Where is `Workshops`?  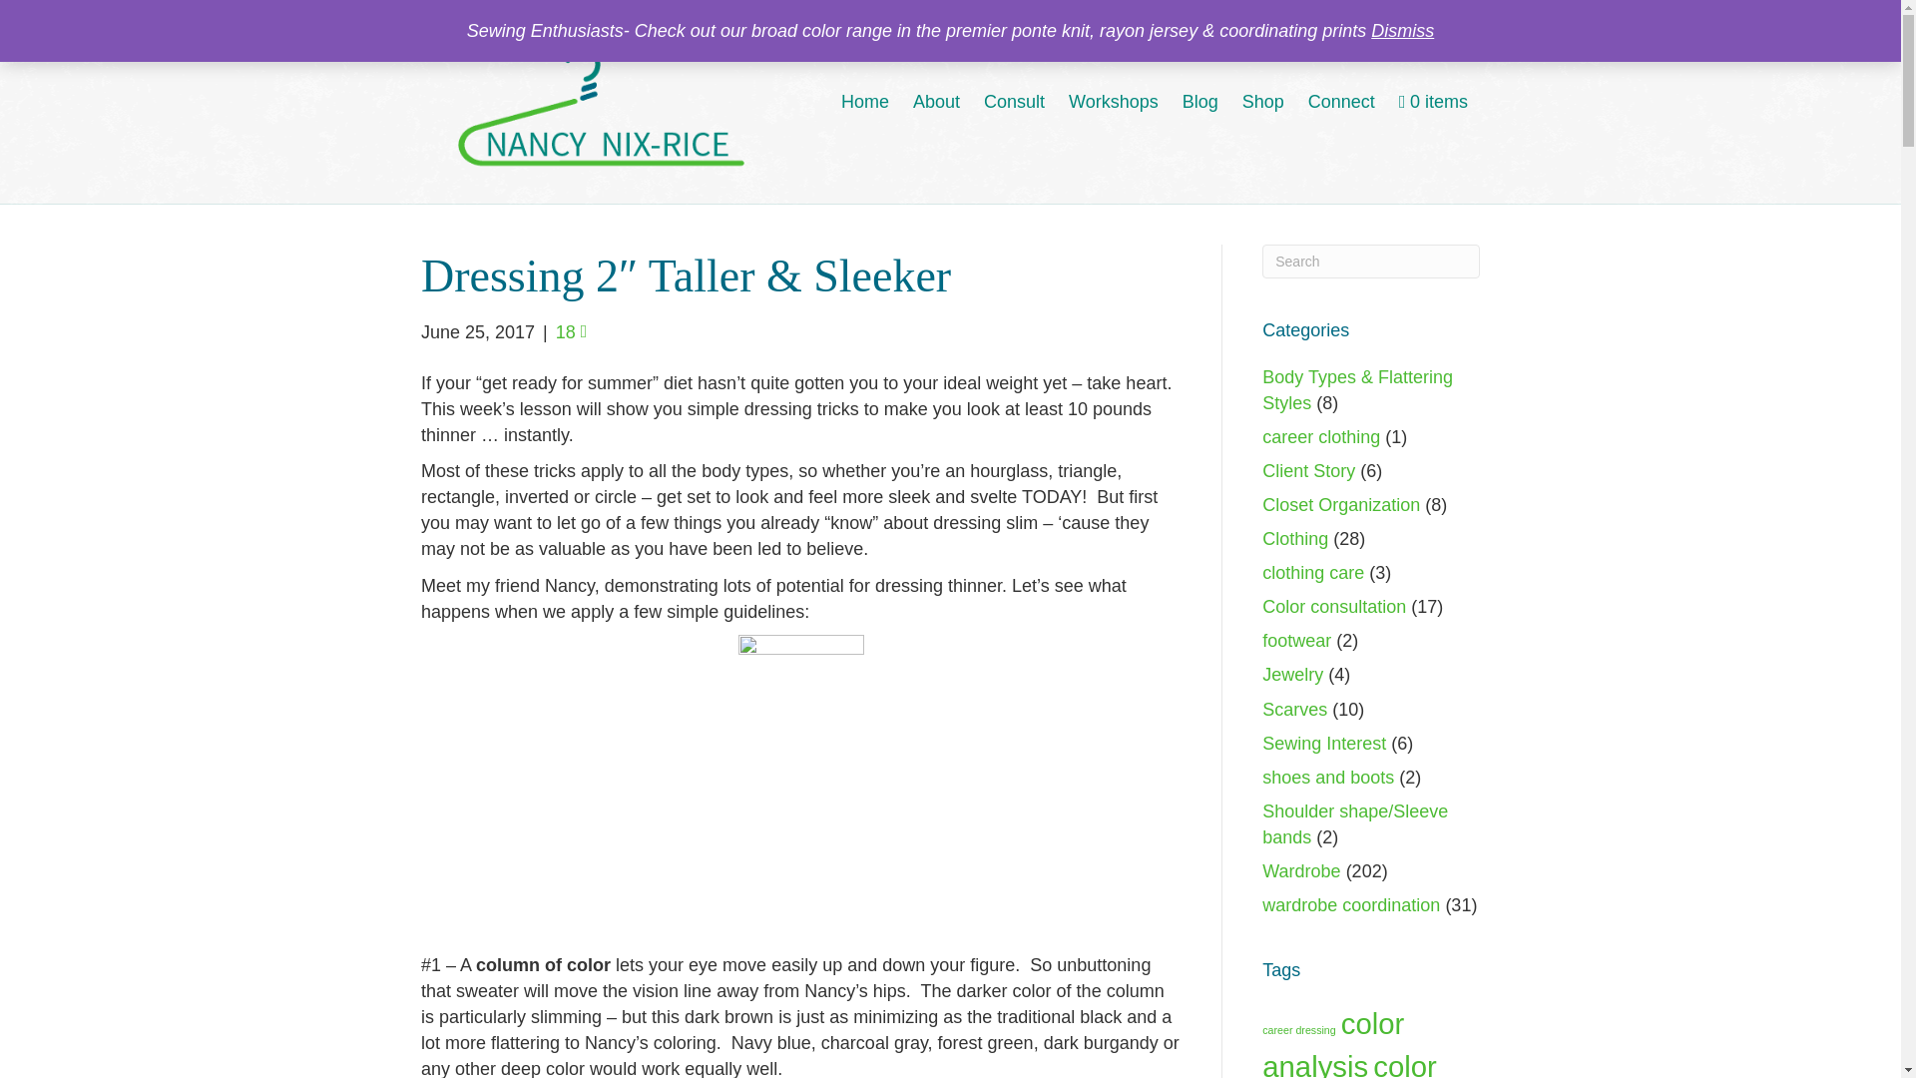
Workshops is located at coordinates (1114, 102).